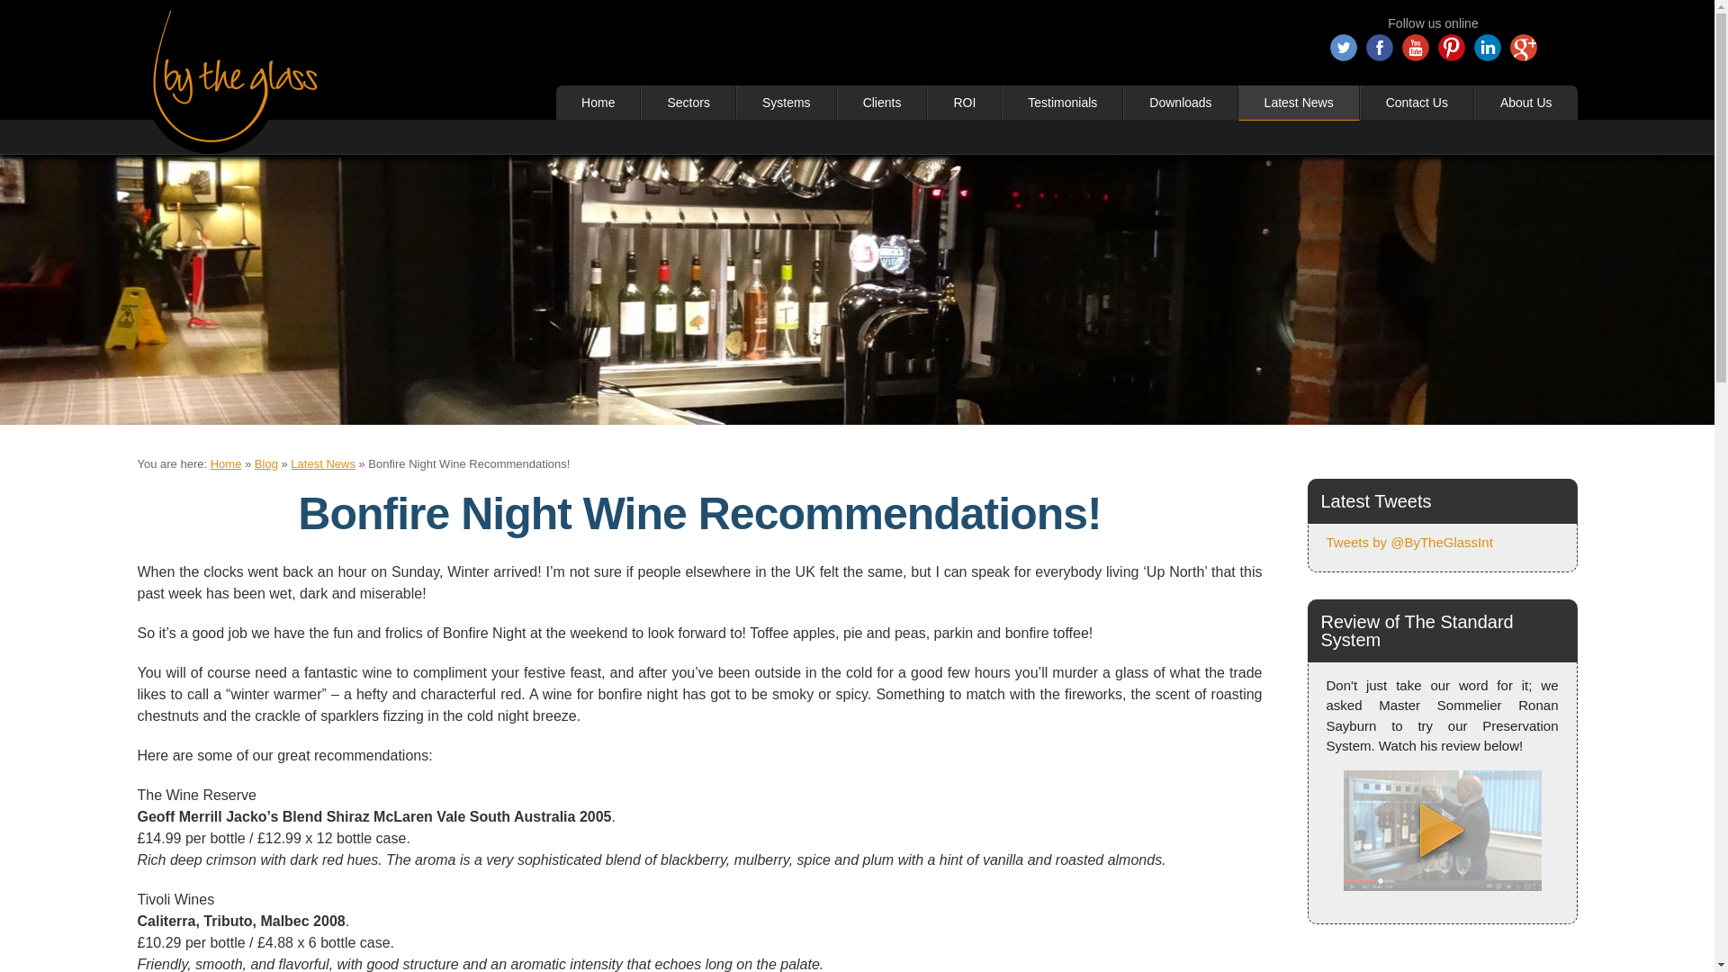 The height and width of the screenshot is (972, 1728). Describe the element at coordinates (1417, 103) in the screenshot. I see `Contact Us` at that location.